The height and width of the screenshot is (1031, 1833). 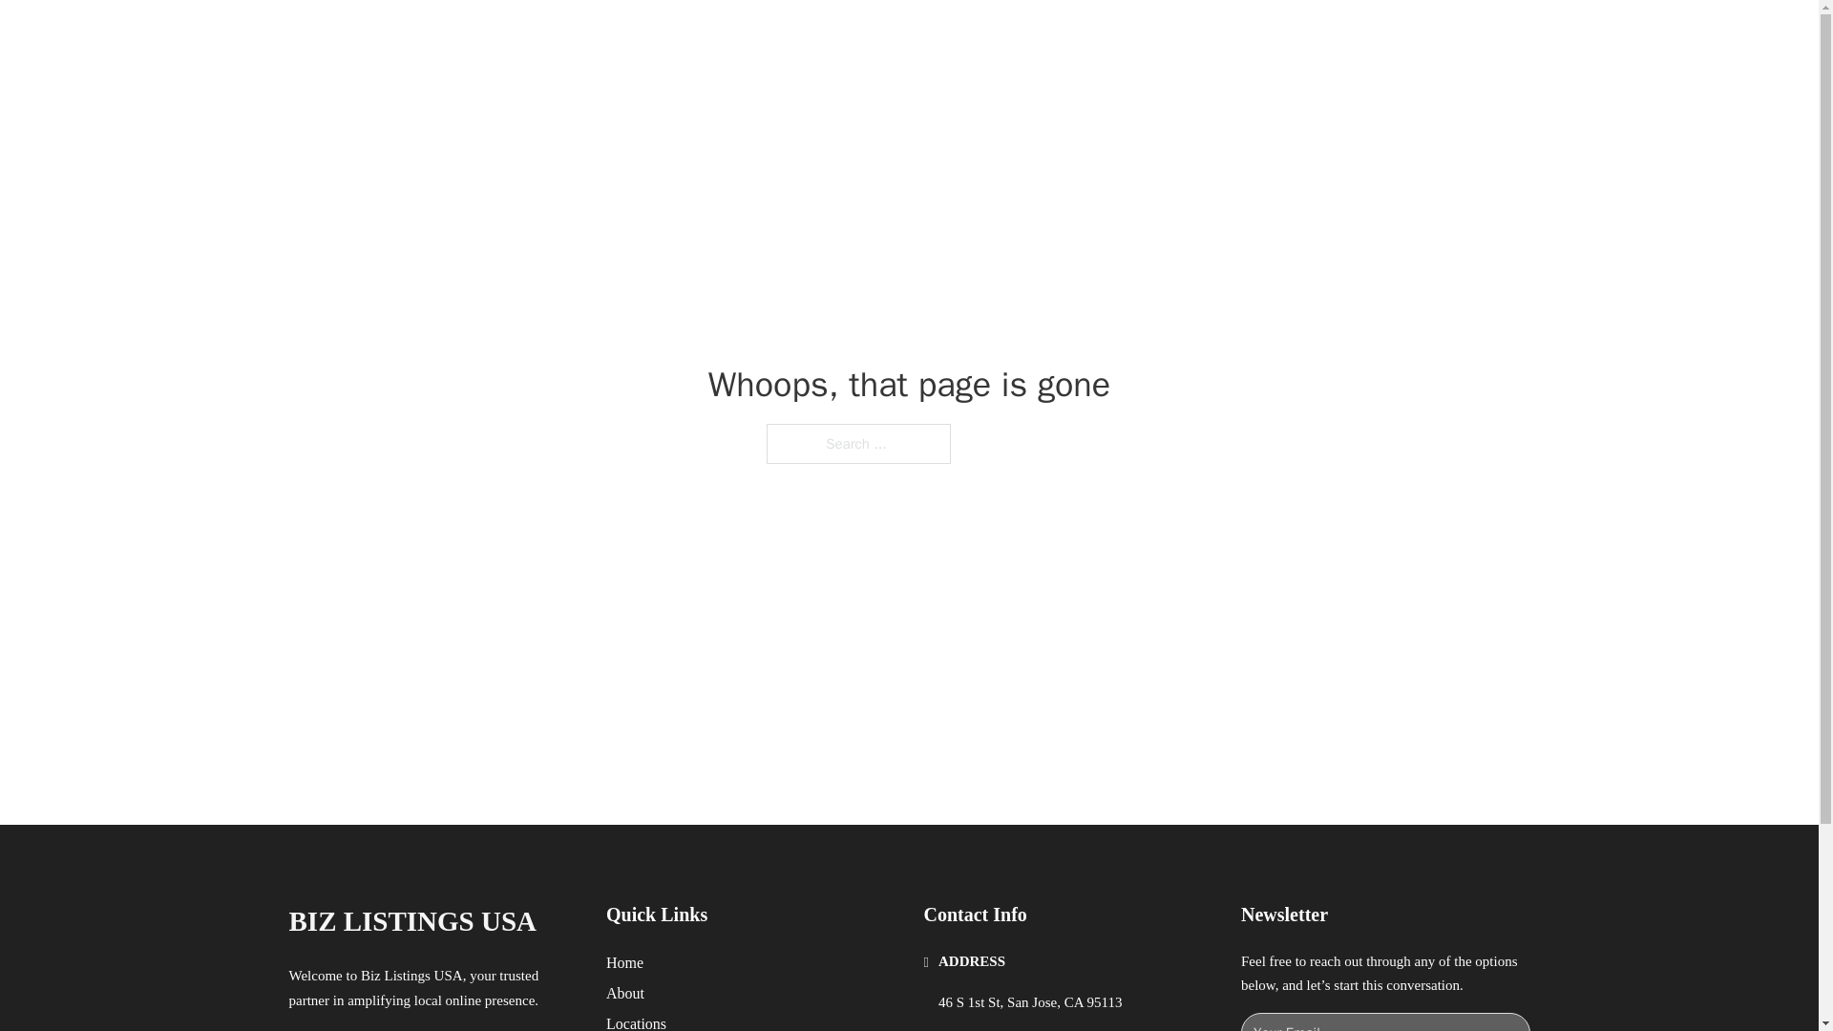 What do you see at coordinates (412, 921) in the screenshot?
I see `BIZ LISTINGS USA` at bounding box center [412, 921].